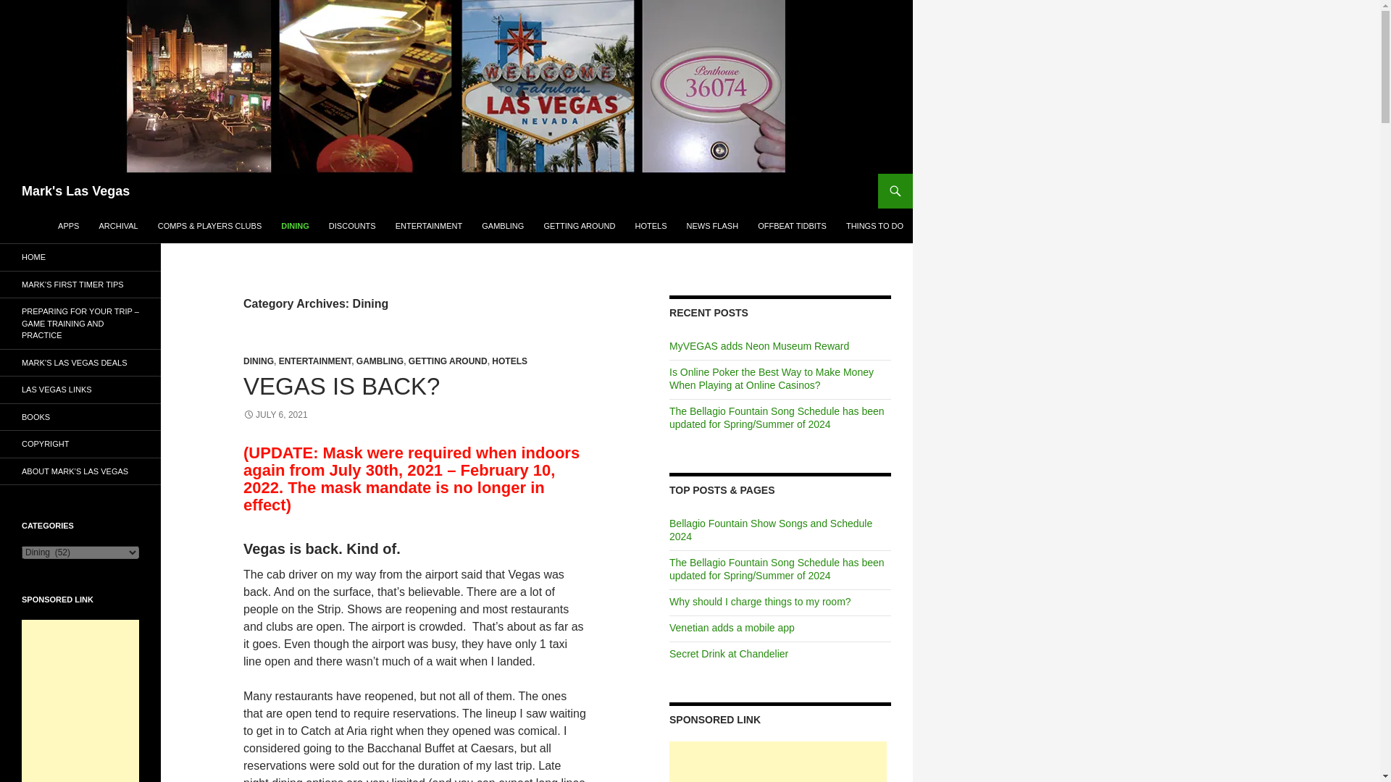  I want to click on HOTELS, so click(509, 361).